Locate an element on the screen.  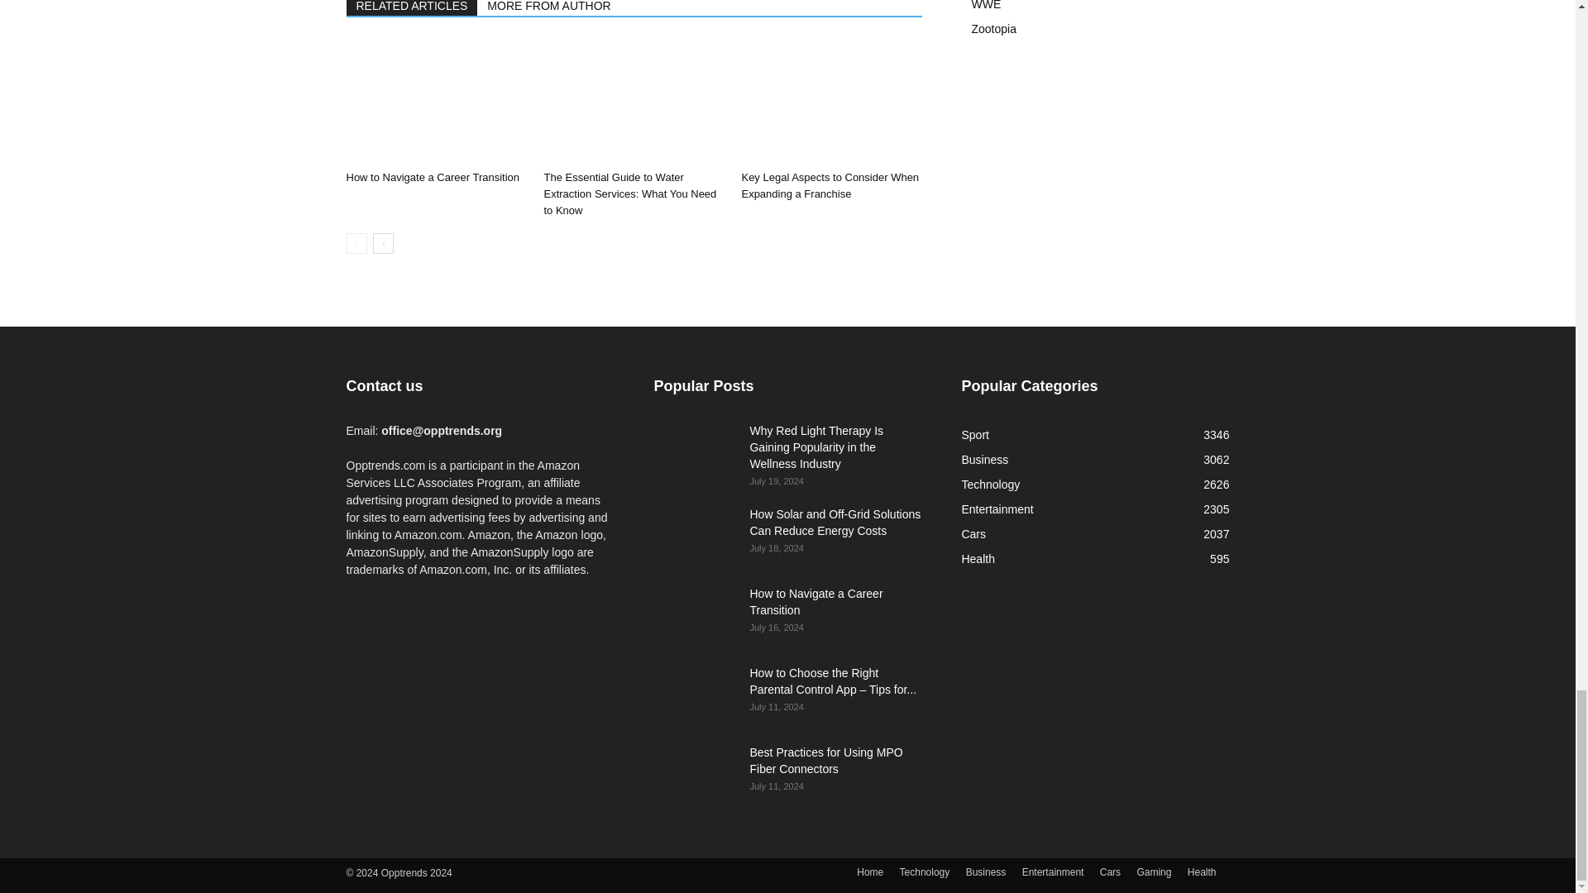
How to Navigate a Career Transition is located at coordinates (435, 101).